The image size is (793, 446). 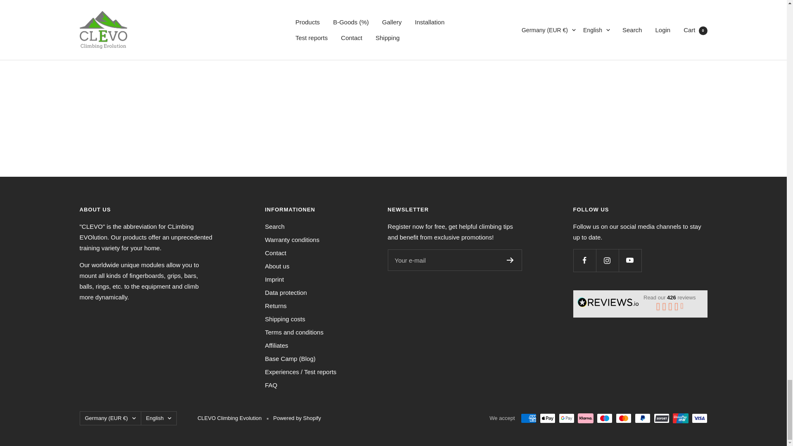 What do you see at coordinates (640, 302) in the screenshot?
I see `Reviews Badge Ribbon Widget` at bounding box center [640, 302].